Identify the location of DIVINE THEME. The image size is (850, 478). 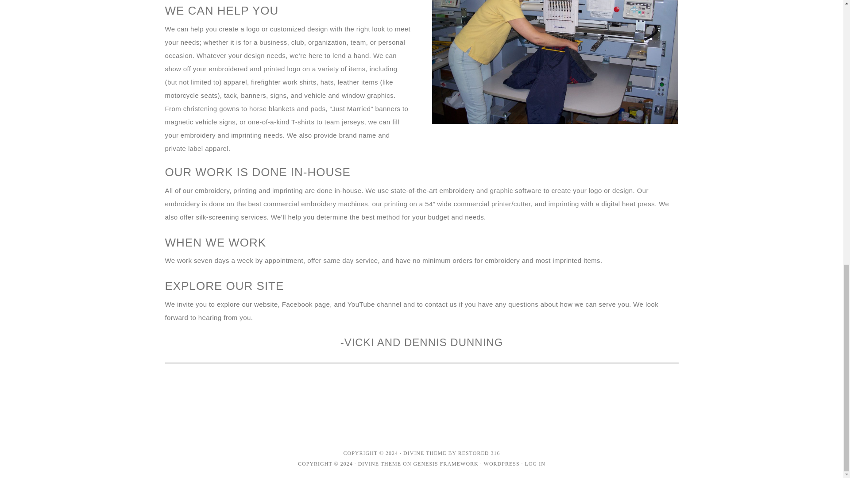
(425, 453).